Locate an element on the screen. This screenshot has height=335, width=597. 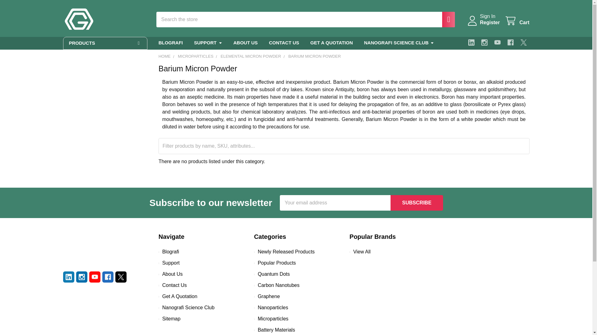
Facebook is located at coordinates (511, 42).